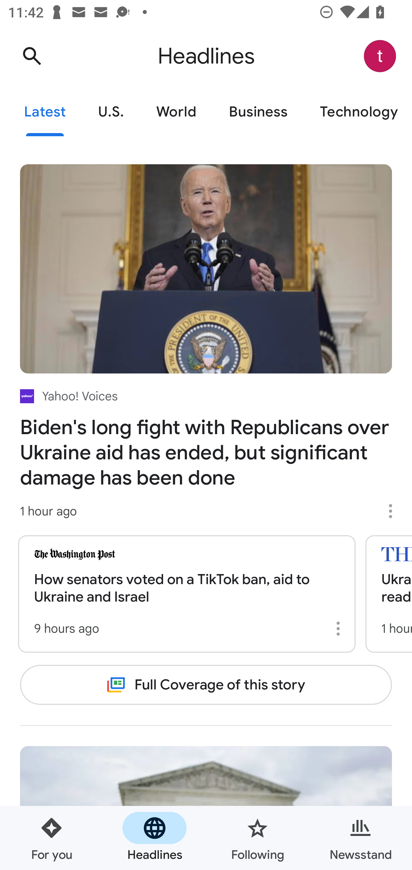 The height and width of the screenshot is (870, 412). Describe the element at coordinates (394, 511) in the screenshot. I see `More options` at that location.